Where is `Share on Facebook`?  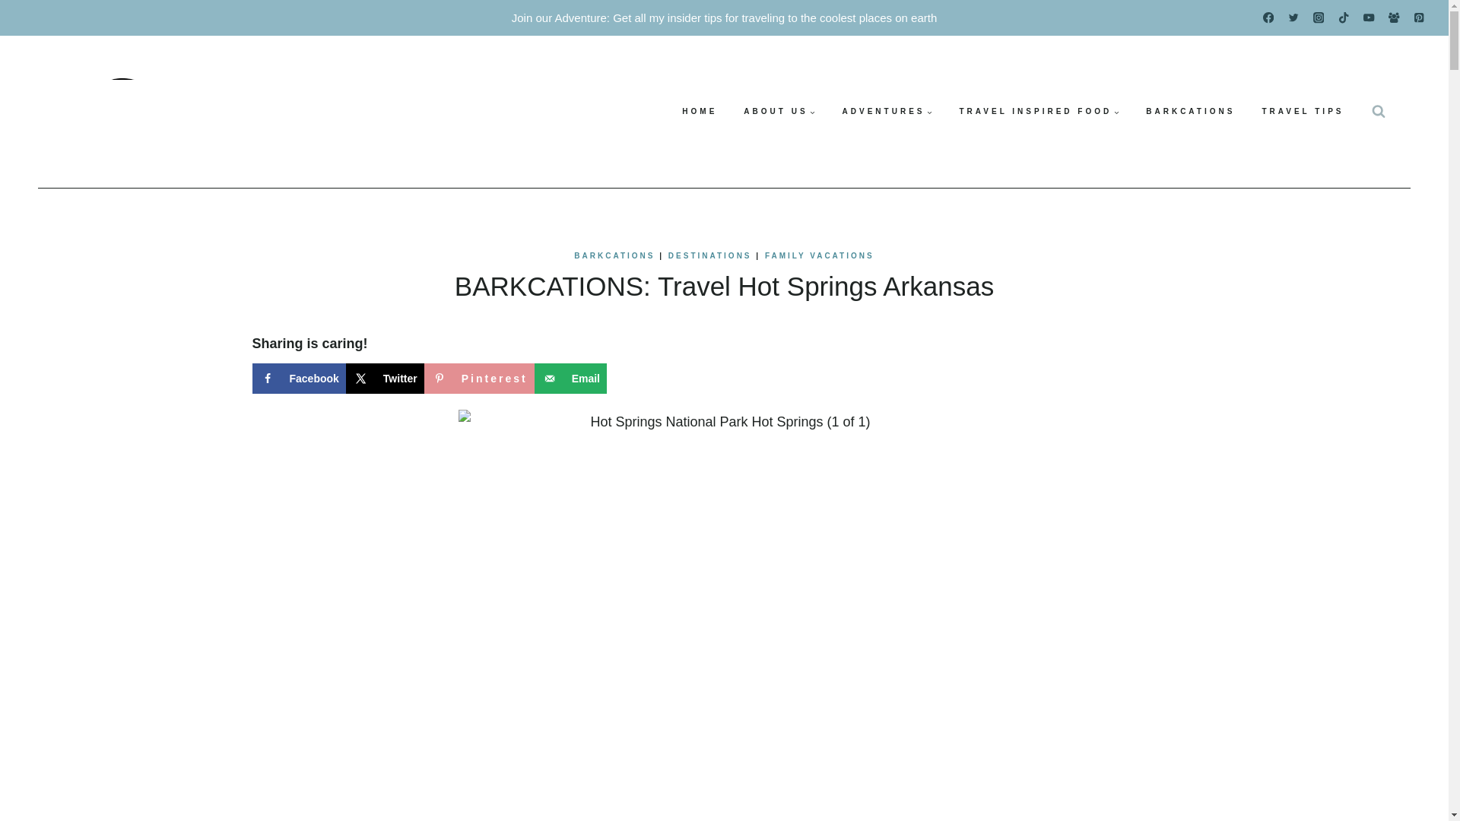
Share on Facebook is located at coordinates (300, 379).